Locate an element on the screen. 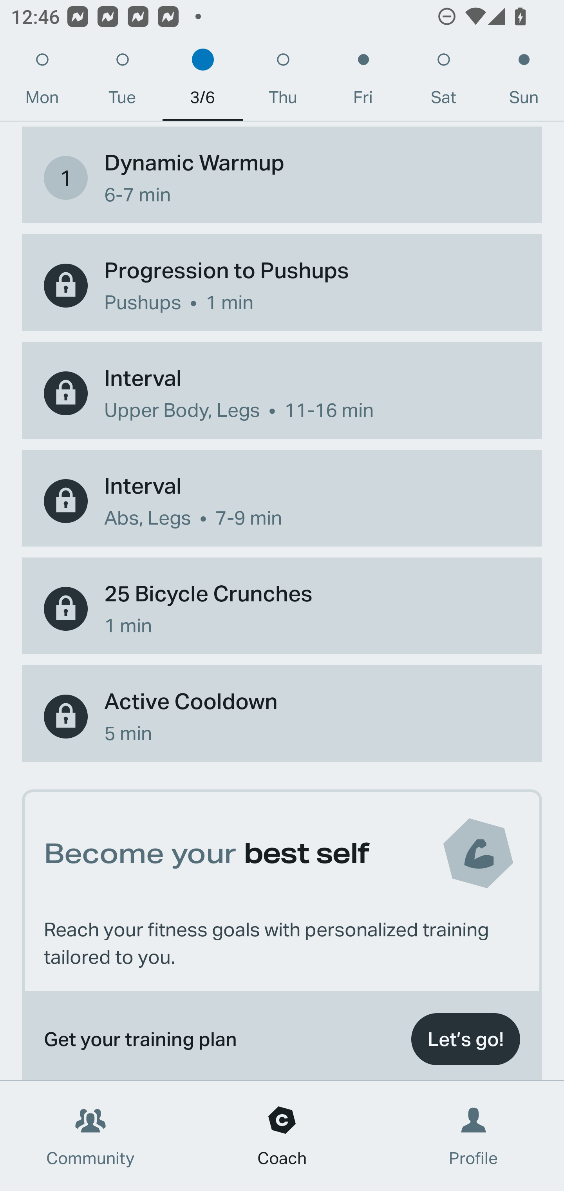  Interval Abs, Legs  •  7-9 min is located at coordinates (282, 501).